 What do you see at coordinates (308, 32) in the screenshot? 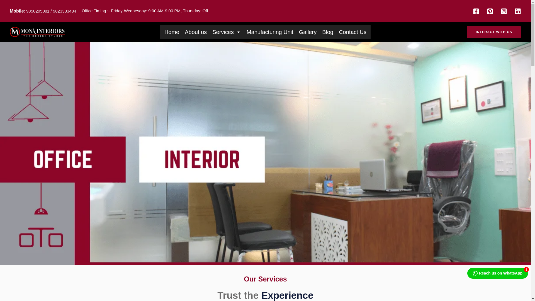
I see `Gallery` at bounding box center [308, 32].